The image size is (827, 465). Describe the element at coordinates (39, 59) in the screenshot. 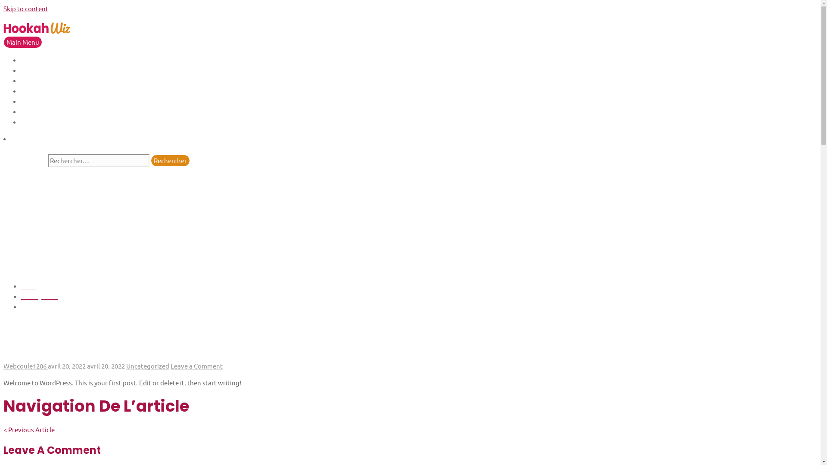

I see `ACCUEIL` at that location.